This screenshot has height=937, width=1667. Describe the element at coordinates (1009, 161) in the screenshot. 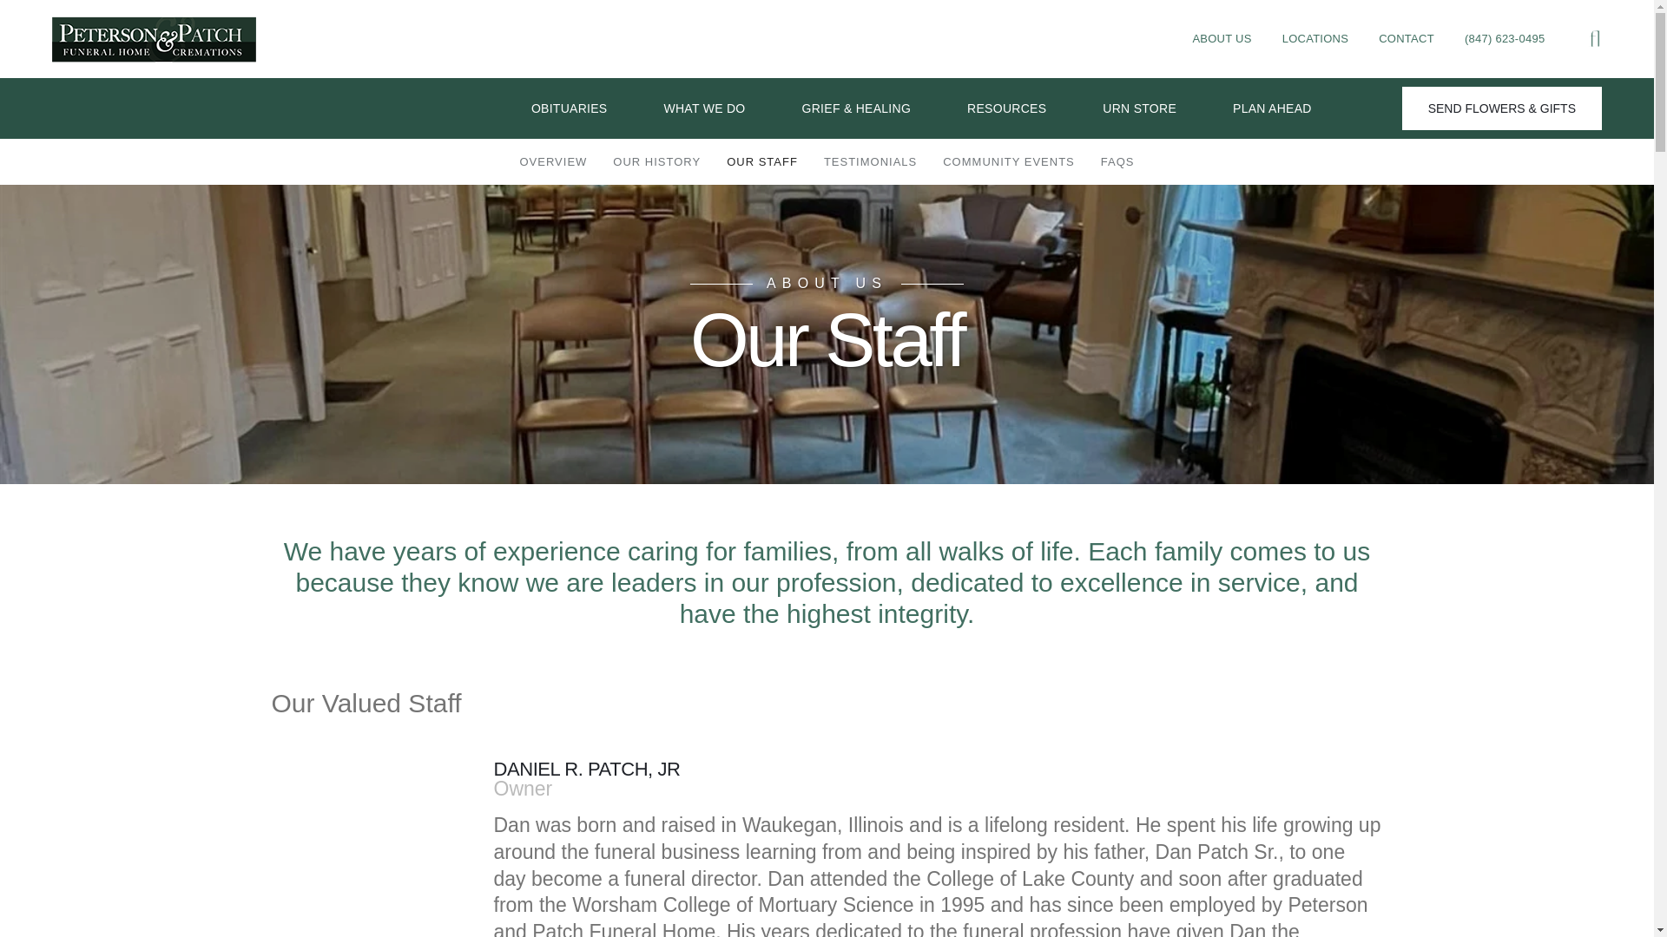

I see `COMMUNITY EVENTS` at that location.